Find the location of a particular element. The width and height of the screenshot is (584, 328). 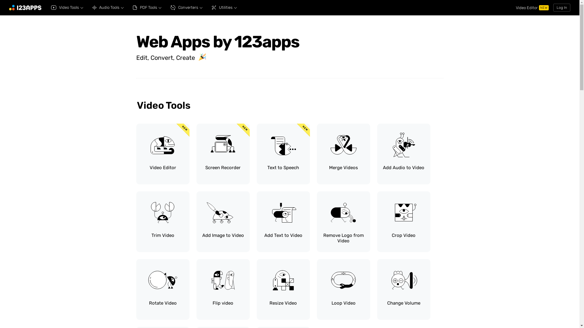

NEW
Video Editor is located at coordinates (163, 154).